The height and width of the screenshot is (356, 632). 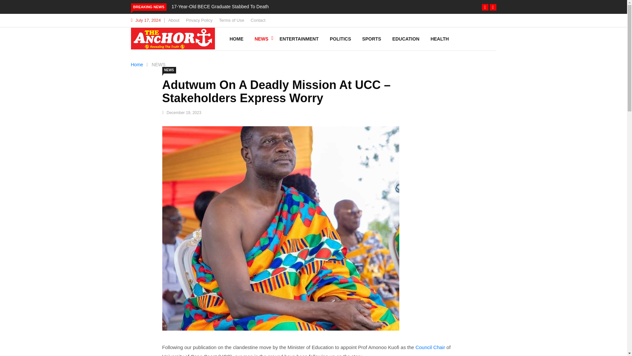 I want to click on logo, so click(x=172, y=39).